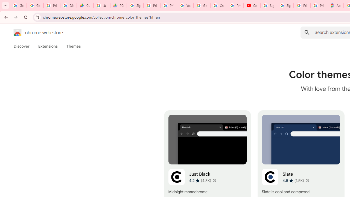 The height and width of the screenshot is (197, 350). Describe the element at coordinates (200, 180) in the screenshot. I see `Average rating 4.2 out of 5 stars. 4.8K ratings.` at that location.